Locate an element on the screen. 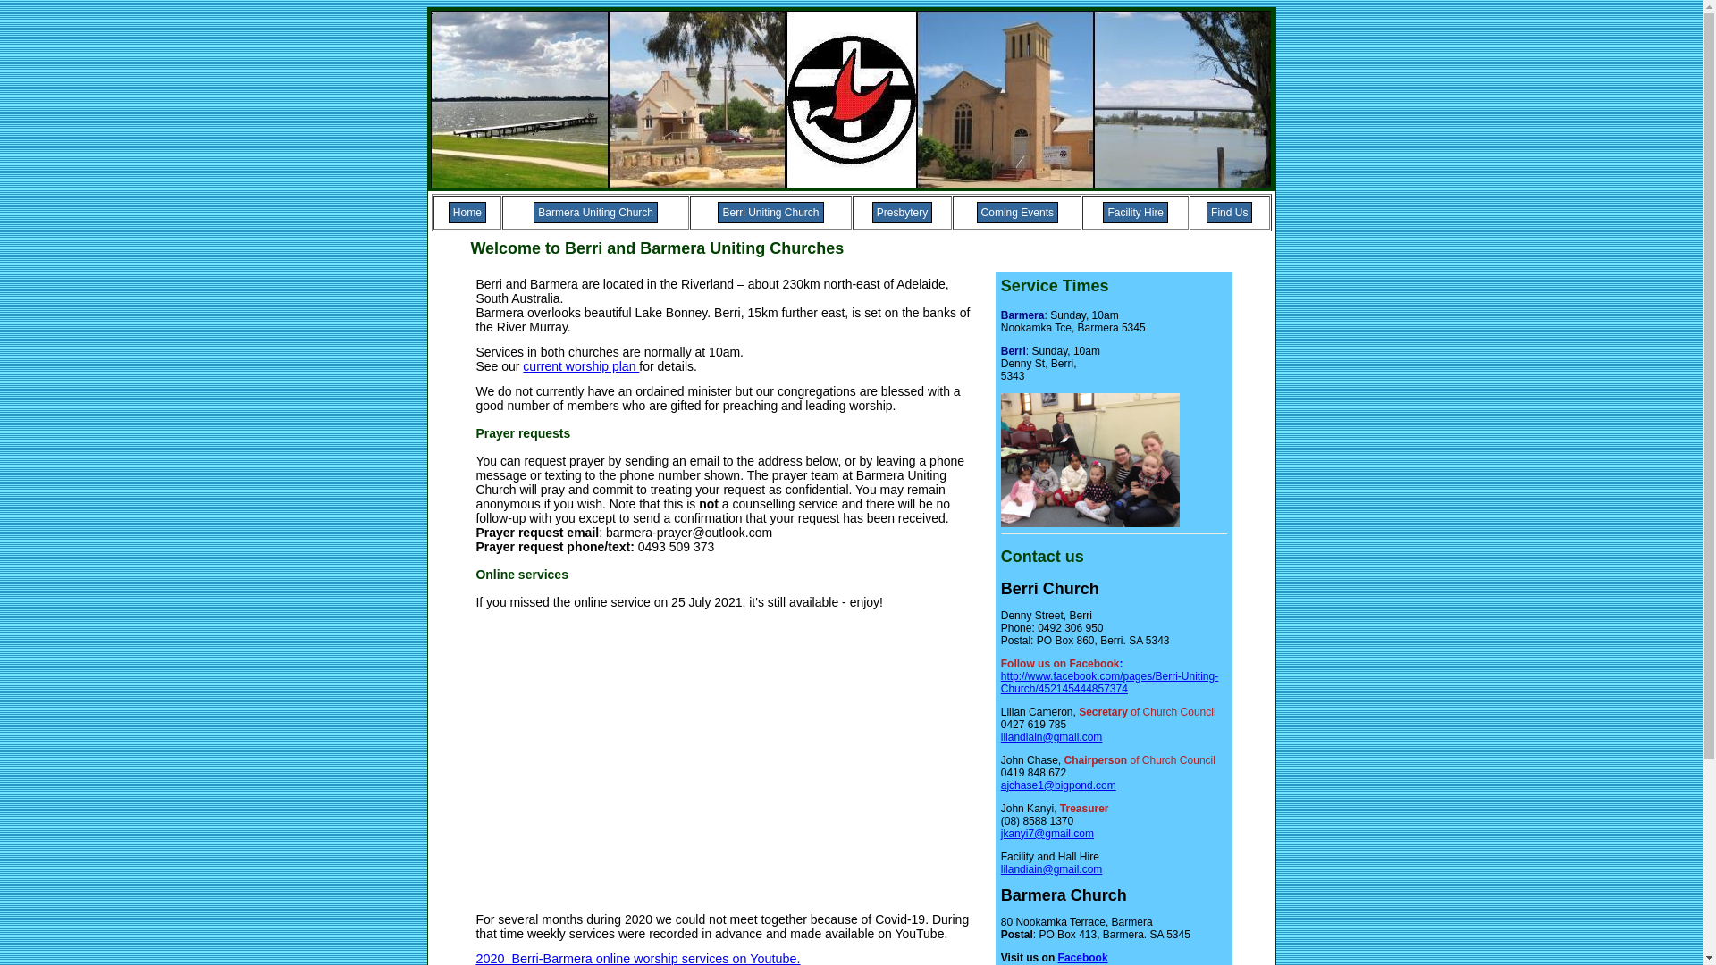 Image resolution: width=1716 pixels, height=965 pixels. Find Us is located at coordinates (1230, 213).